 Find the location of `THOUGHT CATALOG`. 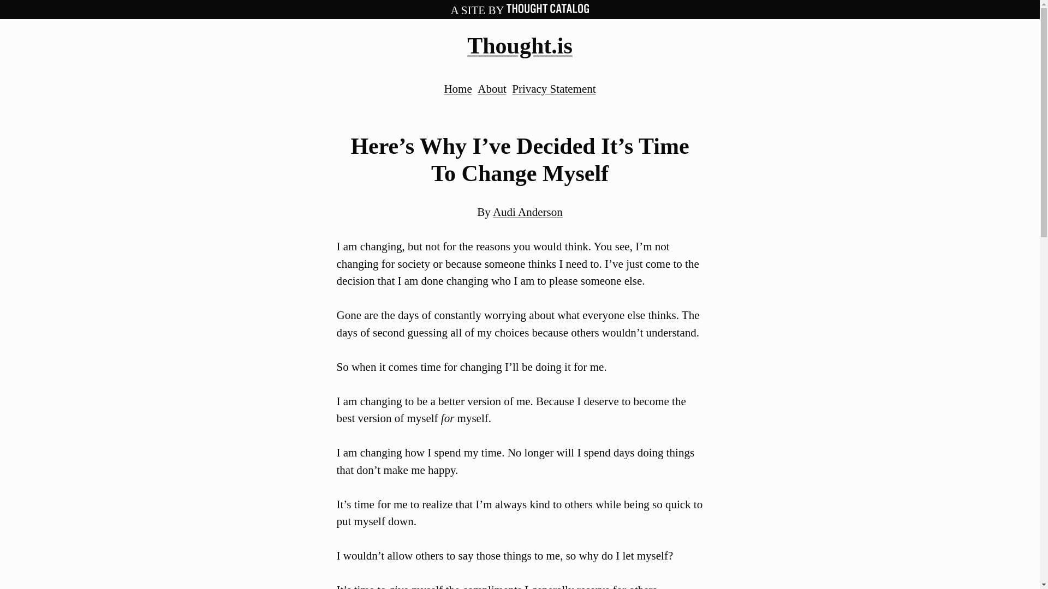

THOUGHT CATALOG is located at coordinates (547, 10).